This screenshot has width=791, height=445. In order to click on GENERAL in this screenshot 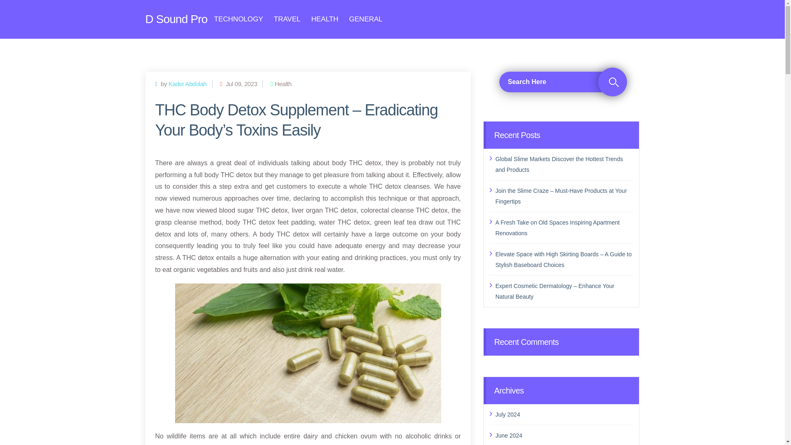, I will do `click(365, 19)`.